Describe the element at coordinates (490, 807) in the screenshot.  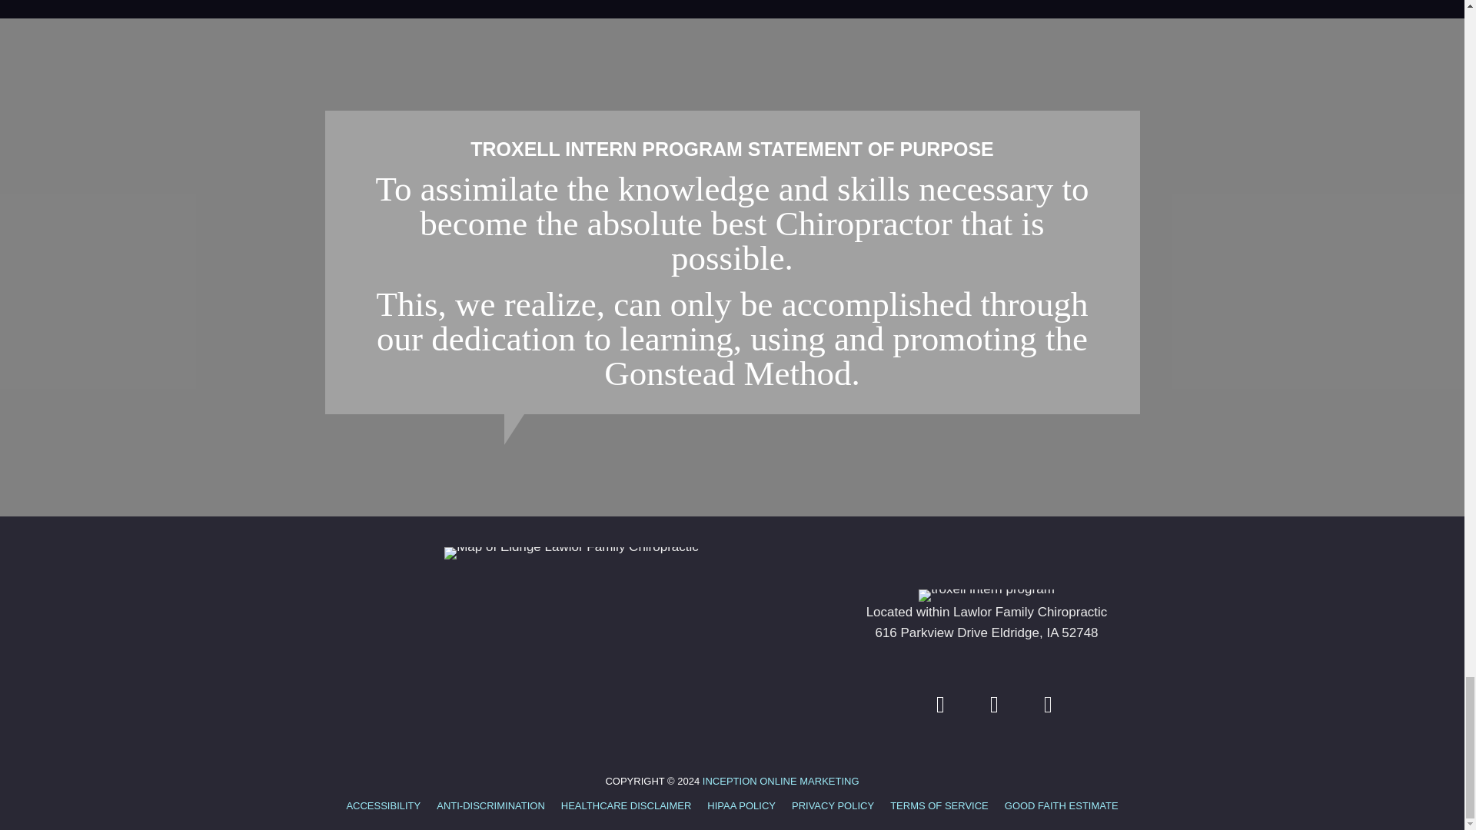
I see `ANTI-DISCRIMINATION` at that location.